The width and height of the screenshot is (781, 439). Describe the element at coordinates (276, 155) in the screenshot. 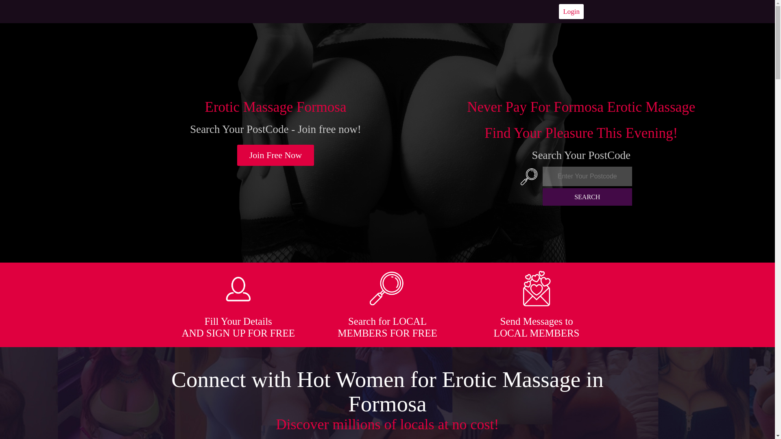

I see `Join Free Now` at that location.